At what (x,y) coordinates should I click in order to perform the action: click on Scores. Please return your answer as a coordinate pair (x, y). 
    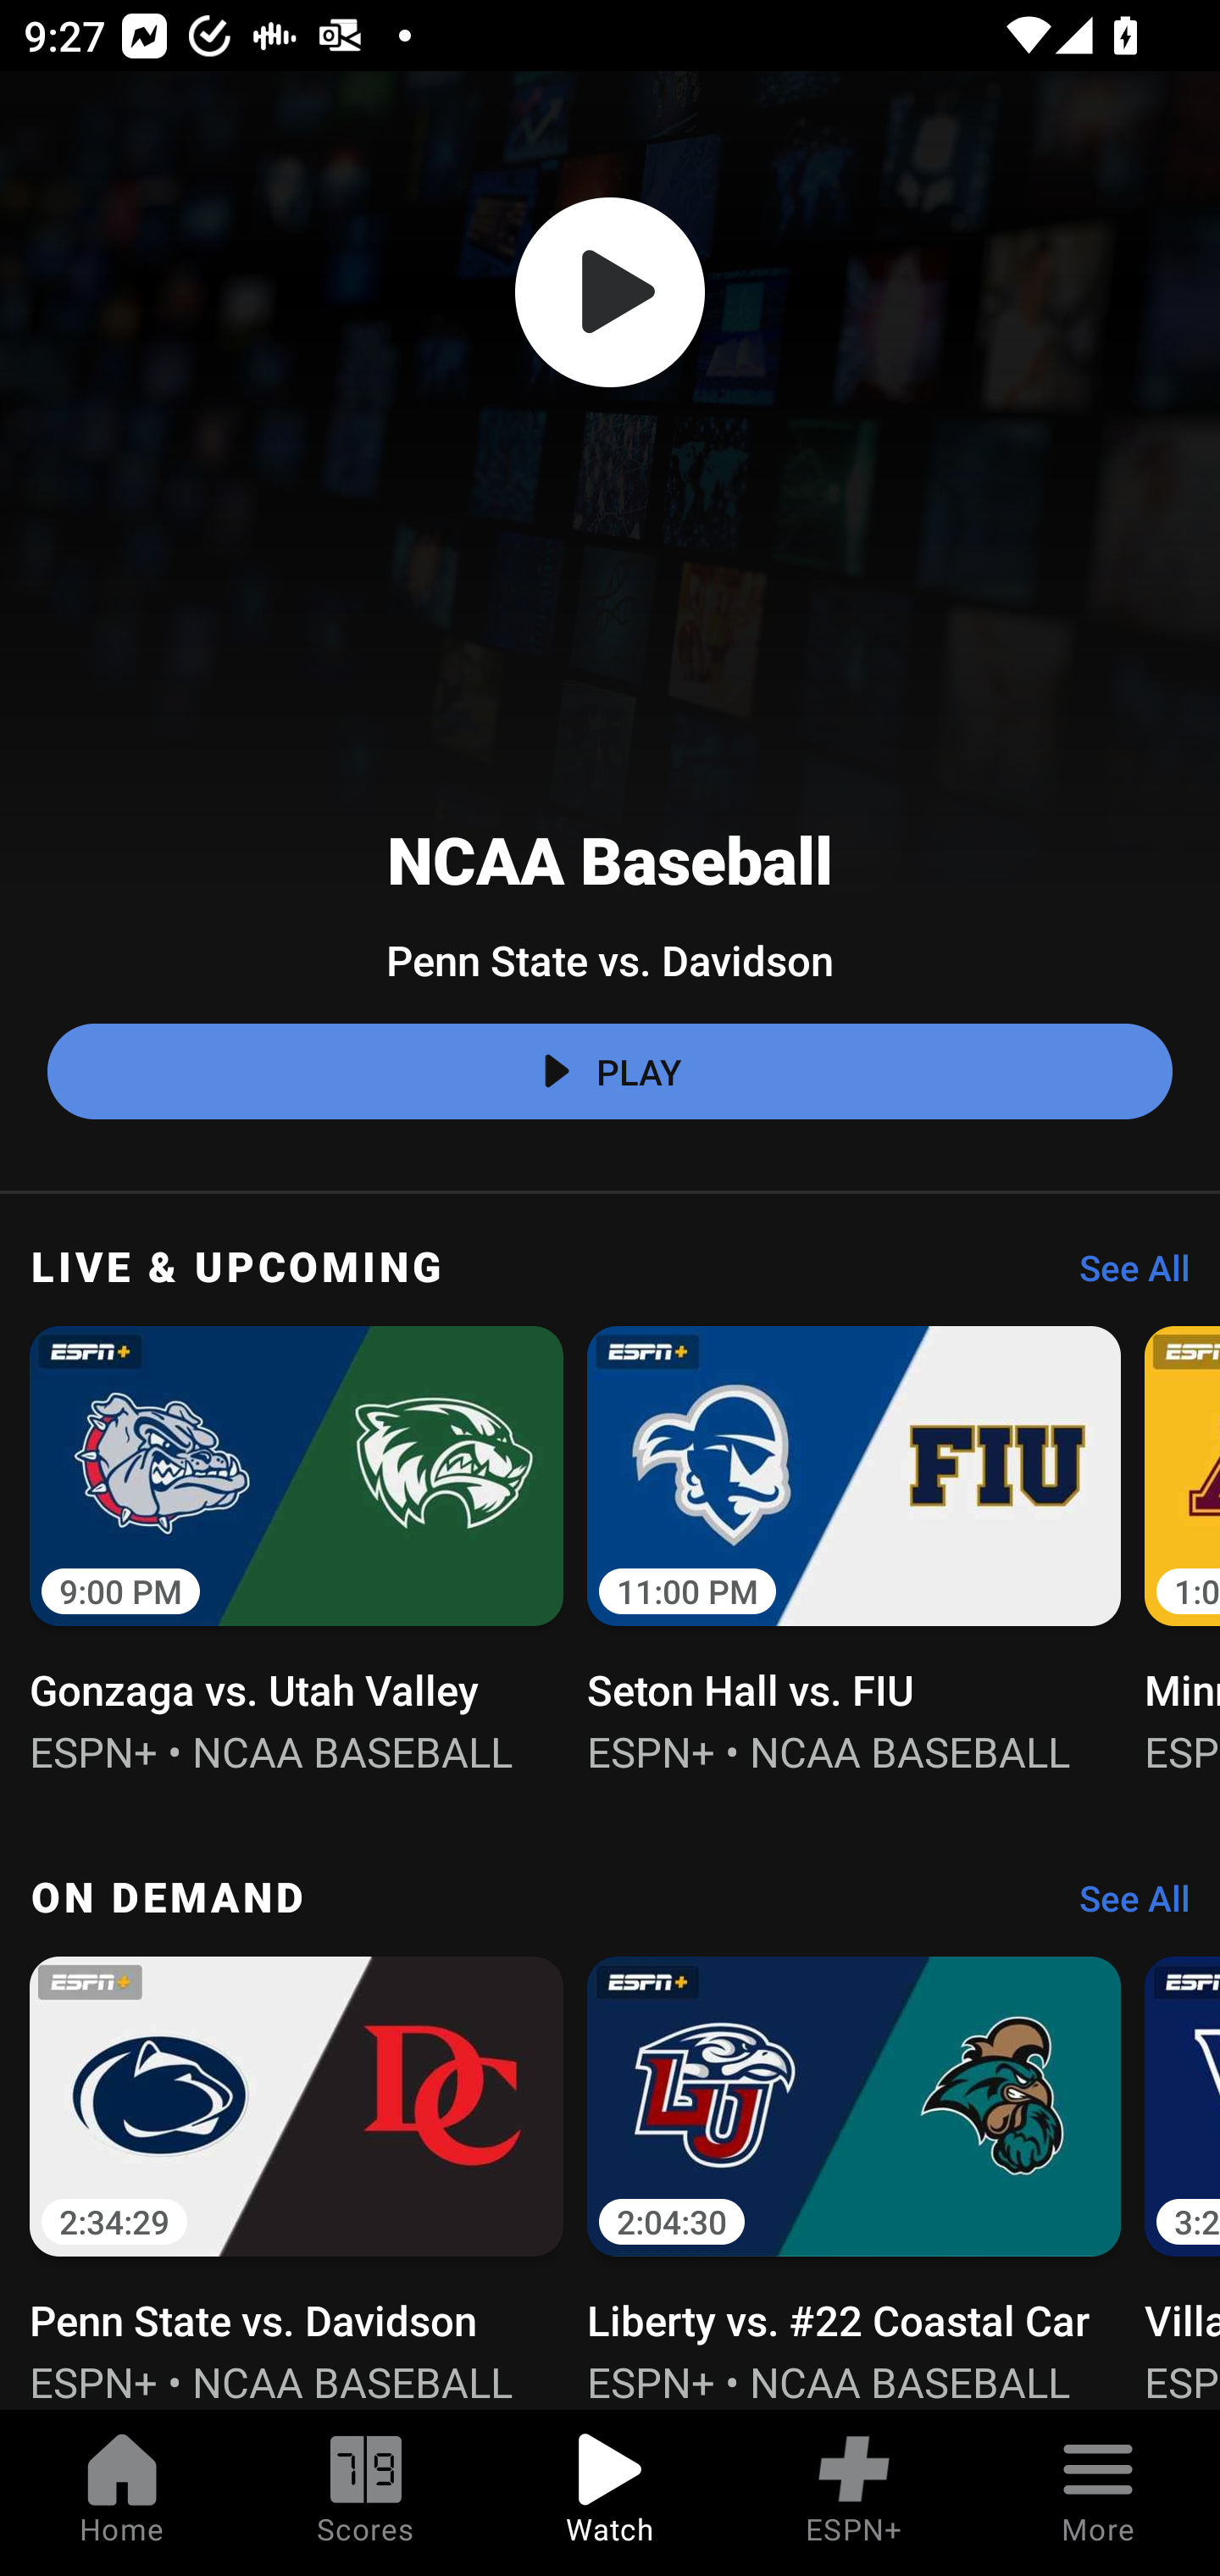
    Looking at the image, I should click on (366, 2493).